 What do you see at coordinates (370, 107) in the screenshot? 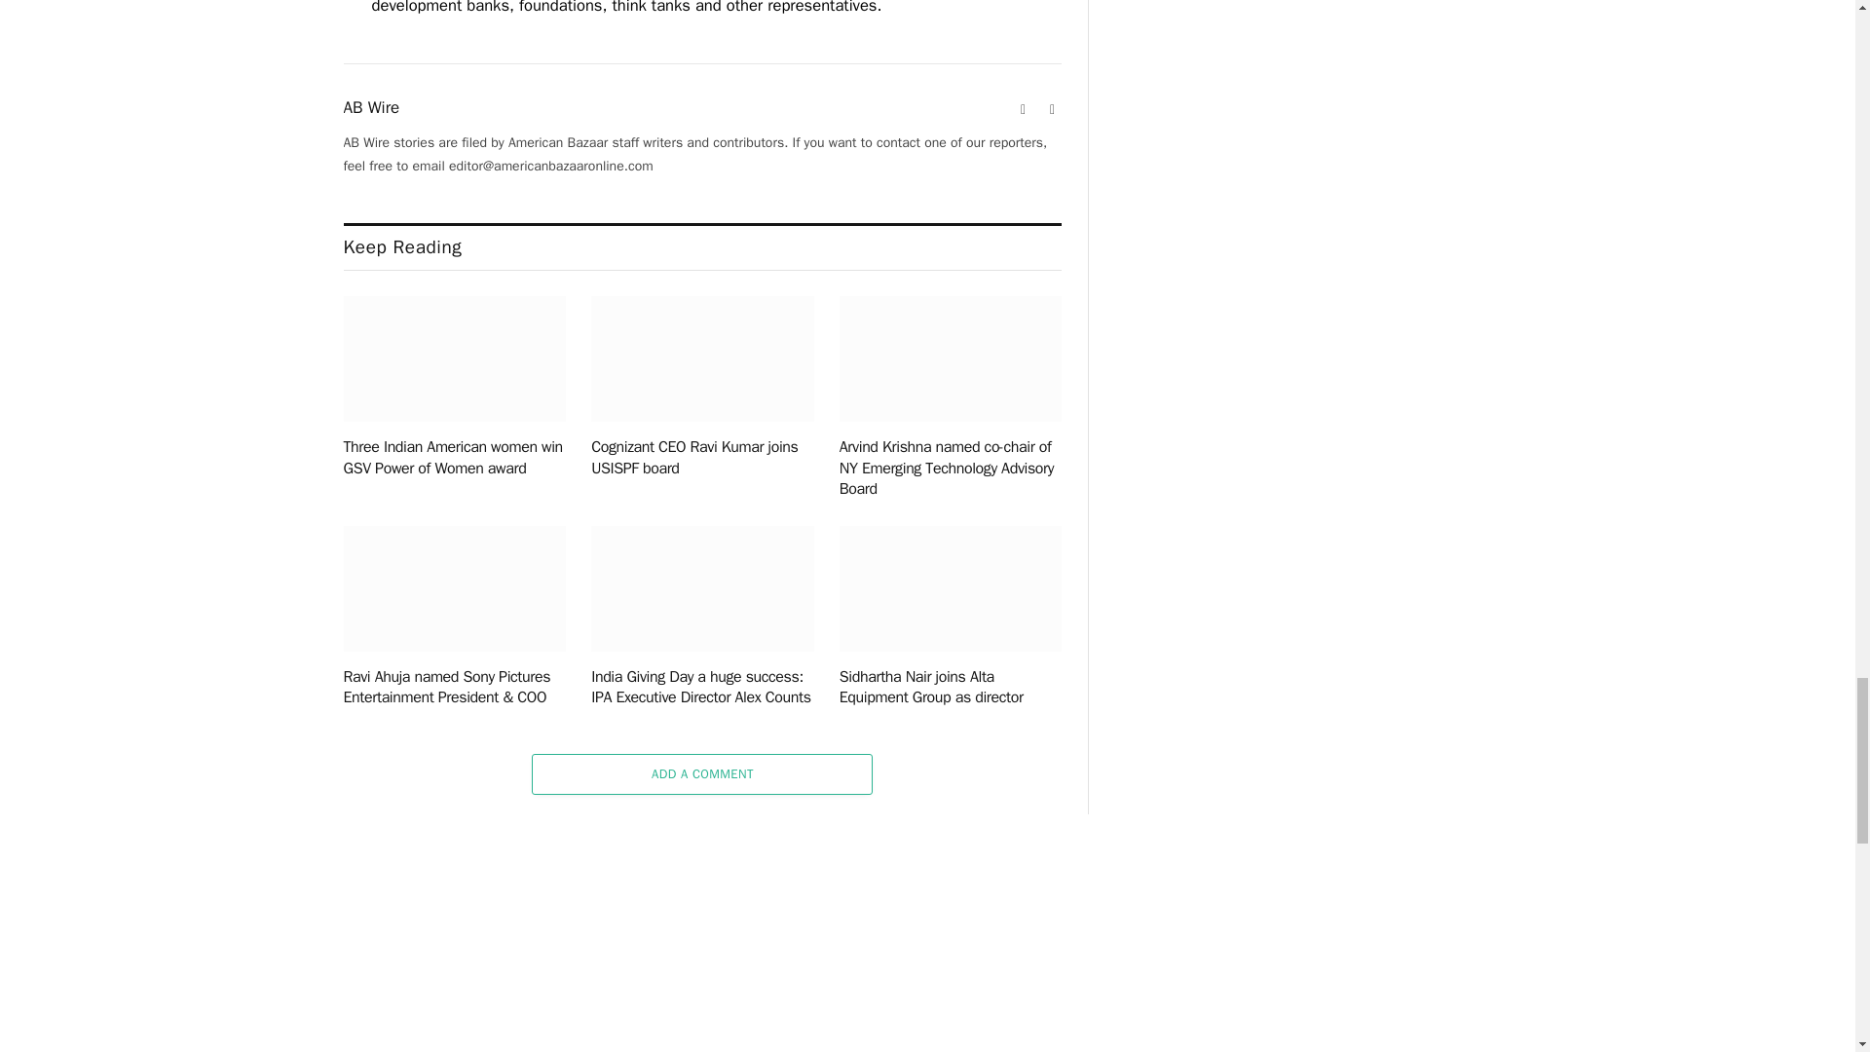
I see `AB Wire` at bounding box center [370, 107].